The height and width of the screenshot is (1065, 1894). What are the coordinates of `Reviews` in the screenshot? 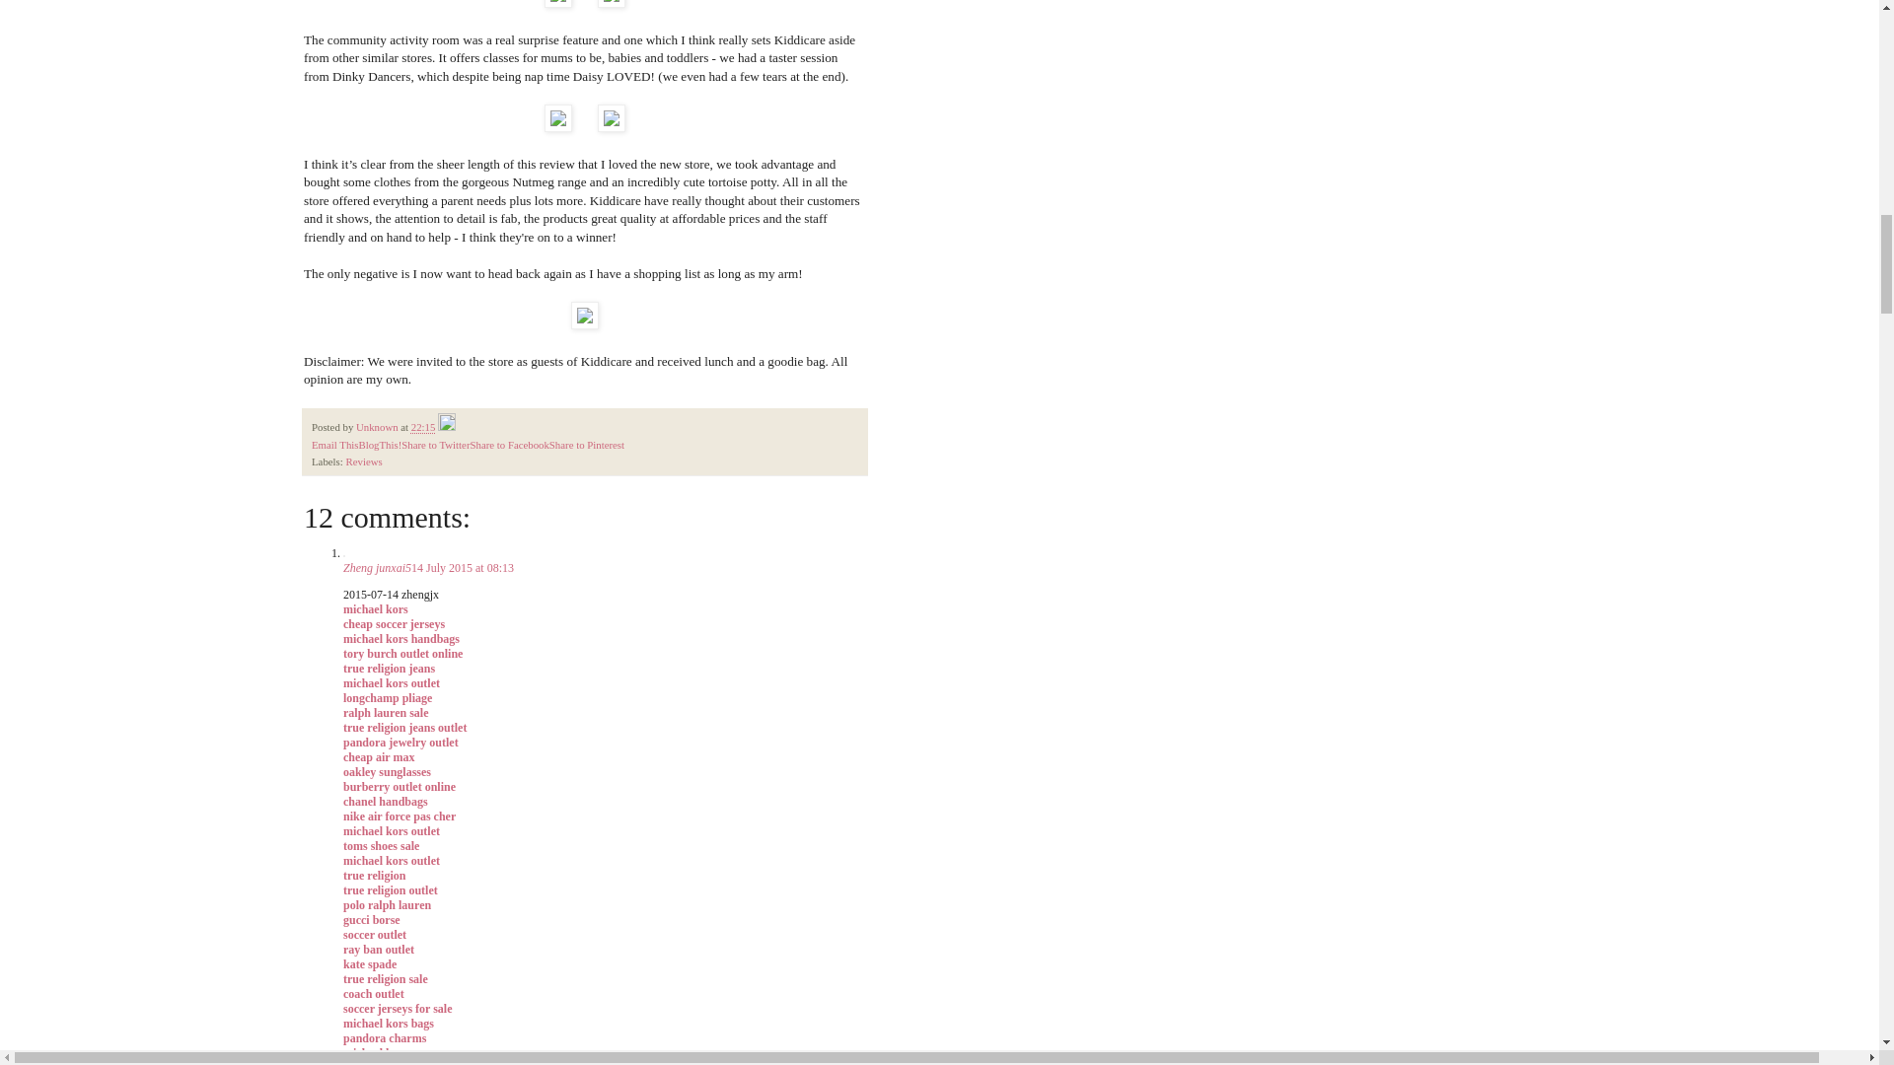 It's located at (363, 461).